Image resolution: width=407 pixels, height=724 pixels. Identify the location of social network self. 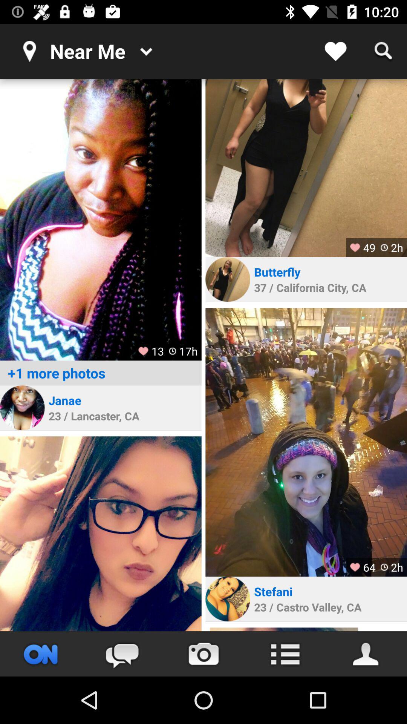
(101, 534).